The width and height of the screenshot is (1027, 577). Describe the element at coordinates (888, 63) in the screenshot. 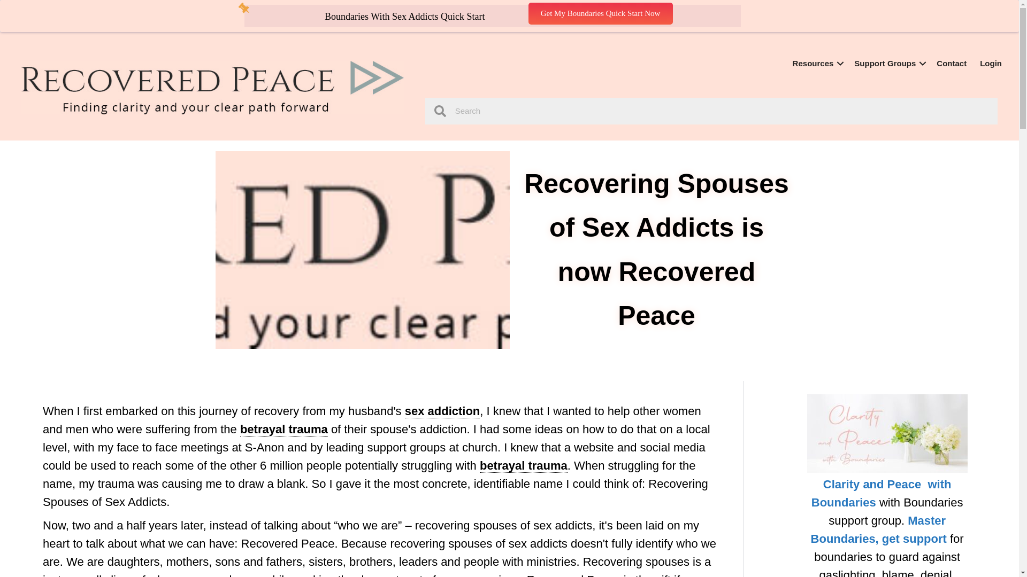

I see `Support Groups` at that location.